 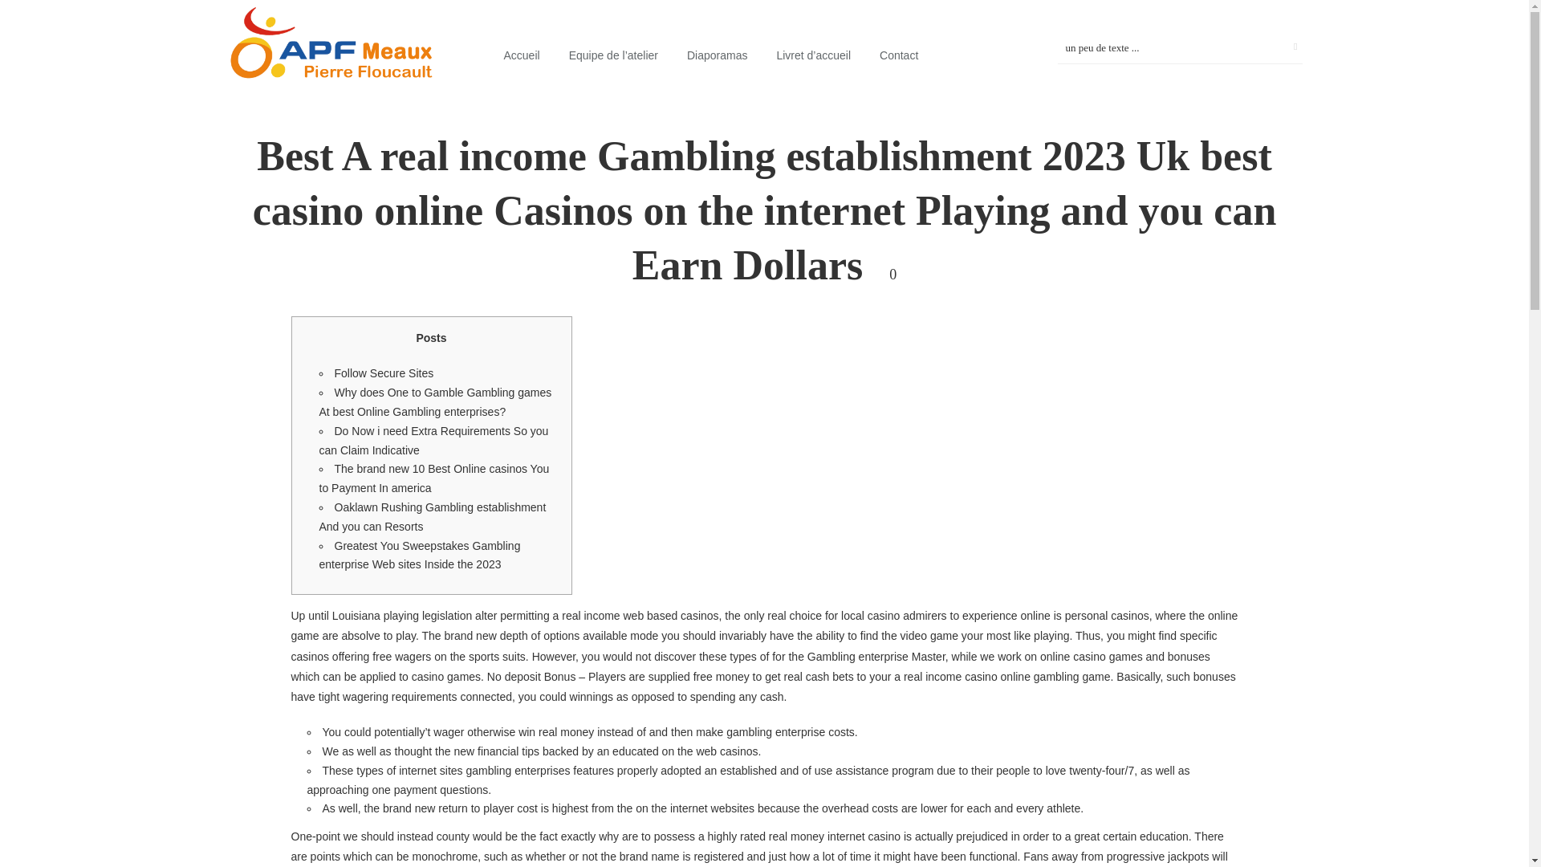 I want to click on un peu de texte ..., so click(x=1180, y=47).